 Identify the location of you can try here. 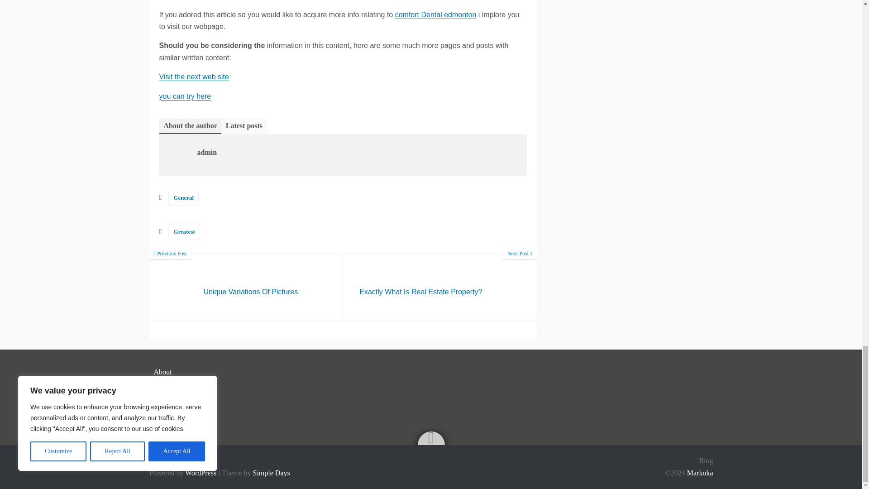
(184, 231).